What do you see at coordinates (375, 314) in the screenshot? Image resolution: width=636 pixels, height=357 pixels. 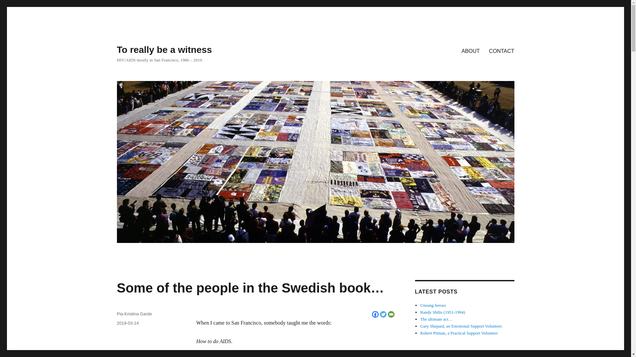 I see `Facebook` at bounding box center [375, 314].